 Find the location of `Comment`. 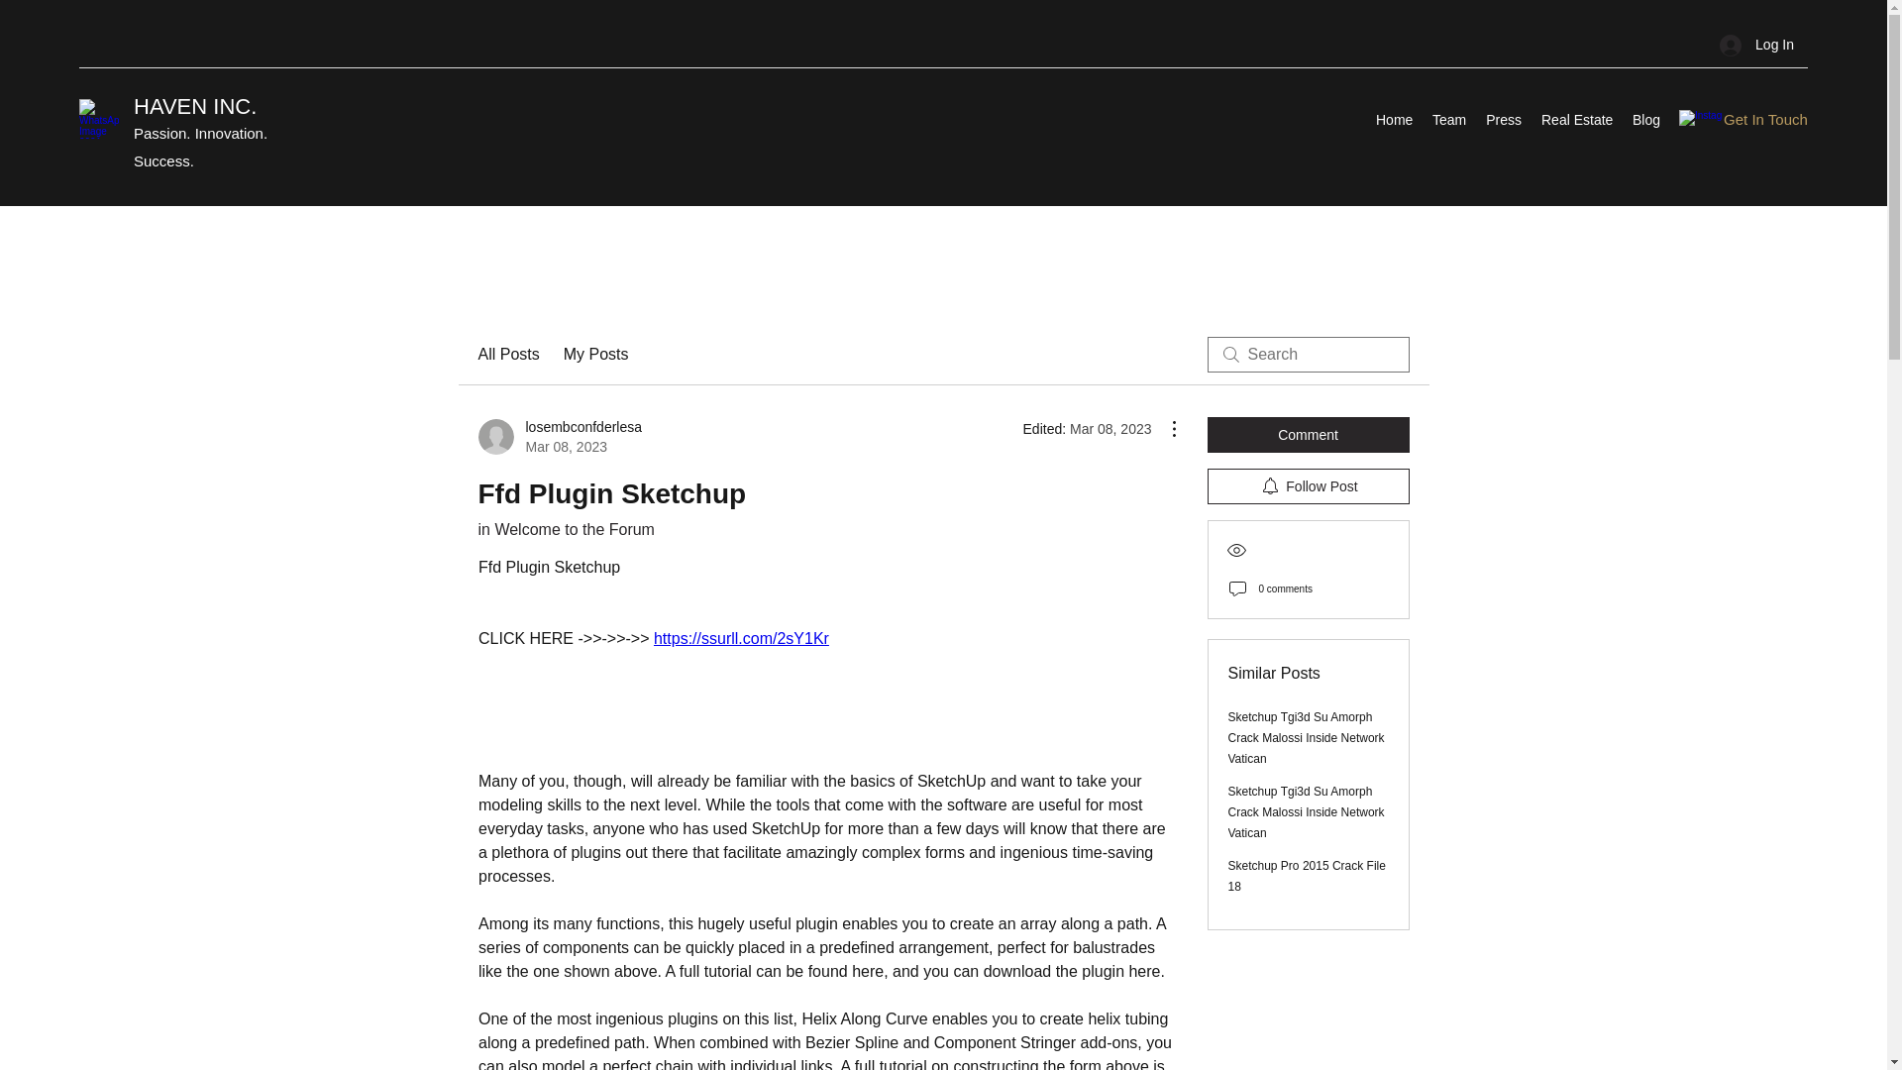

Comment is located at coordinates (1308, 434).